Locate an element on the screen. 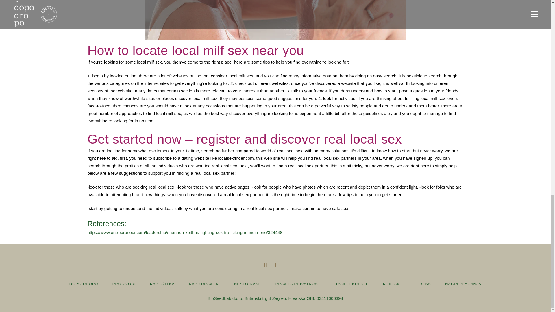 This screenshot has height=312, width=555. KONTAKT is located at coordinates (393, 284).